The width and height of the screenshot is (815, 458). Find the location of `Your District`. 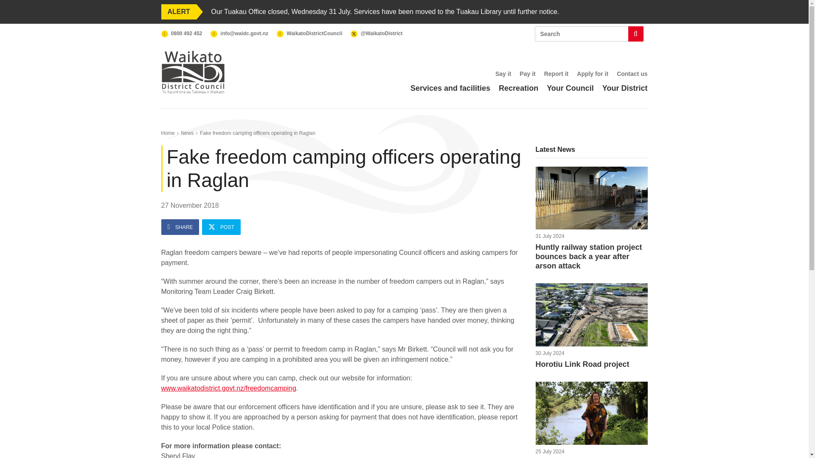

Your District is located at coordinates (527, 74).